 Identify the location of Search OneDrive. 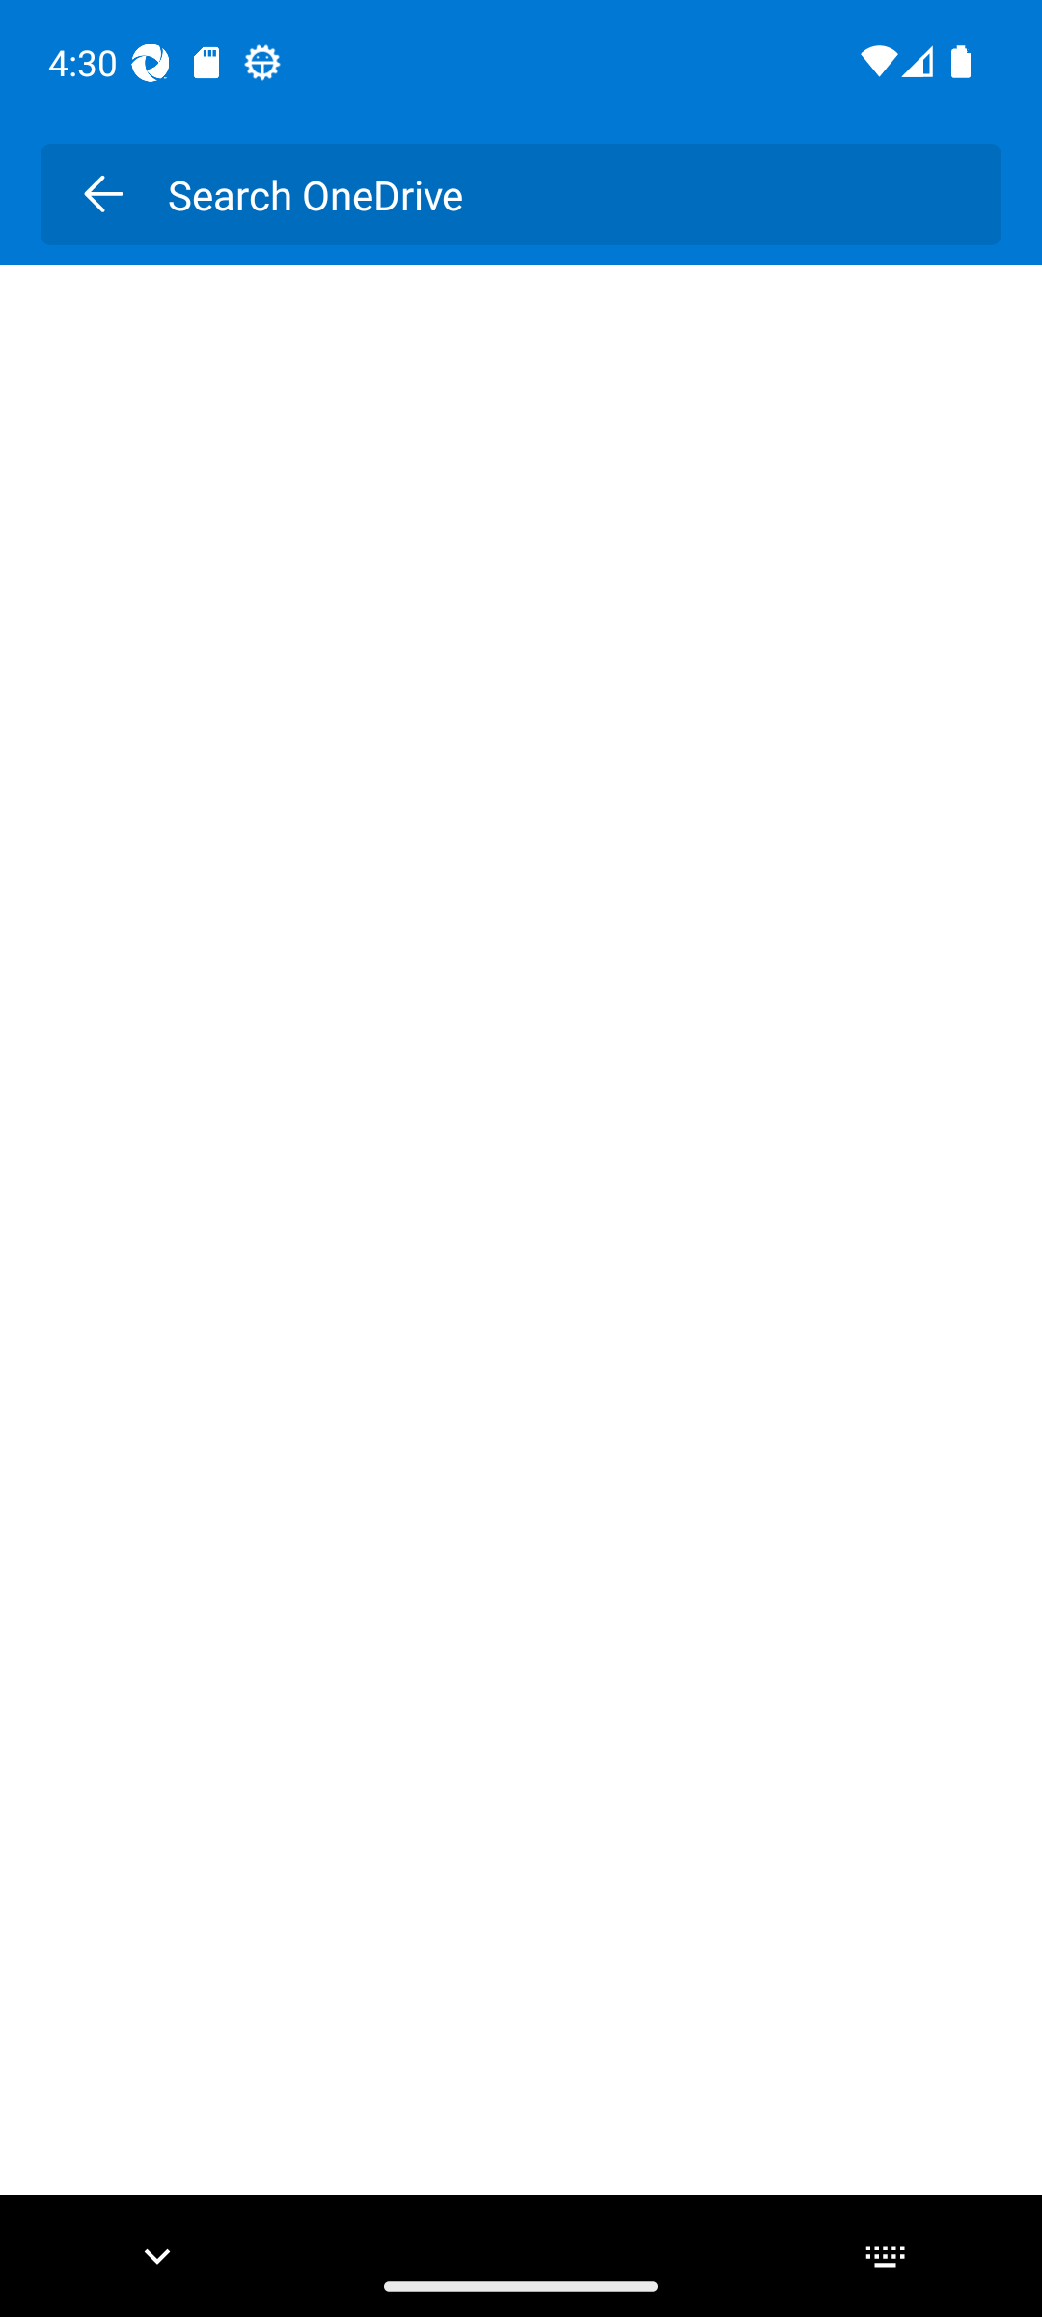
(563, 194).